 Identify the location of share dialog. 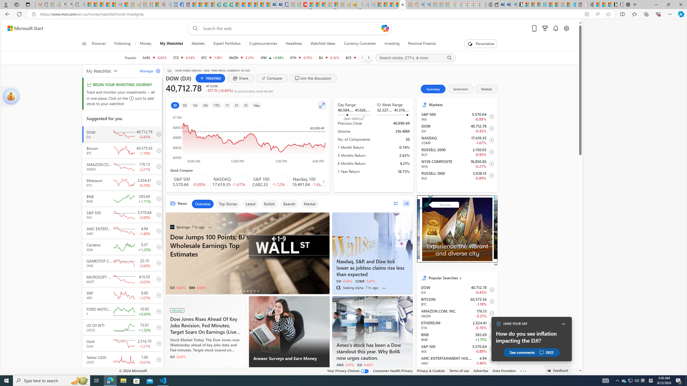
(241, 78).